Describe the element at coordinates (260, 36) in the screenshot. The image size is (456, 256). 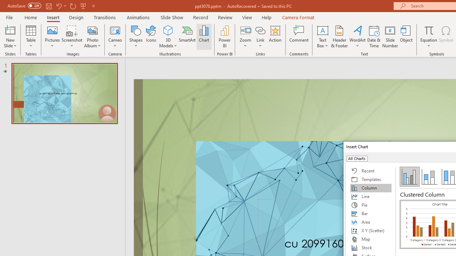
I see `Link` at that location.